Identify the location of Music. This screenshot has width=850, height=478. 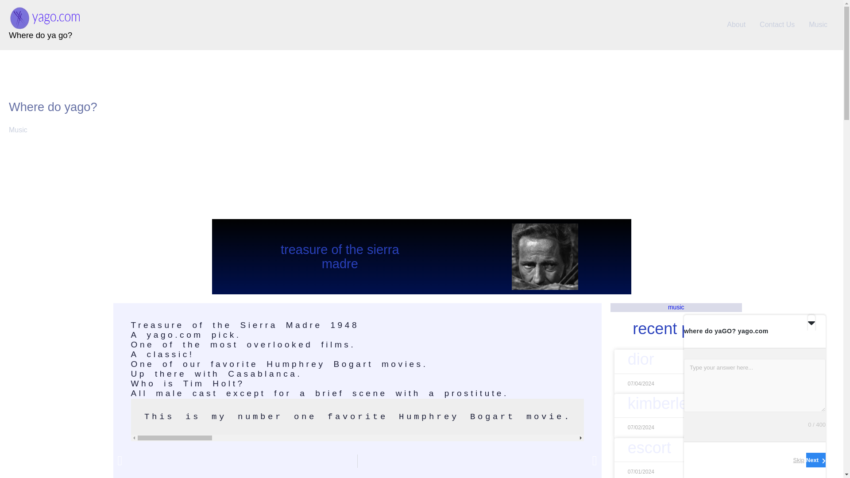
(18, 130).